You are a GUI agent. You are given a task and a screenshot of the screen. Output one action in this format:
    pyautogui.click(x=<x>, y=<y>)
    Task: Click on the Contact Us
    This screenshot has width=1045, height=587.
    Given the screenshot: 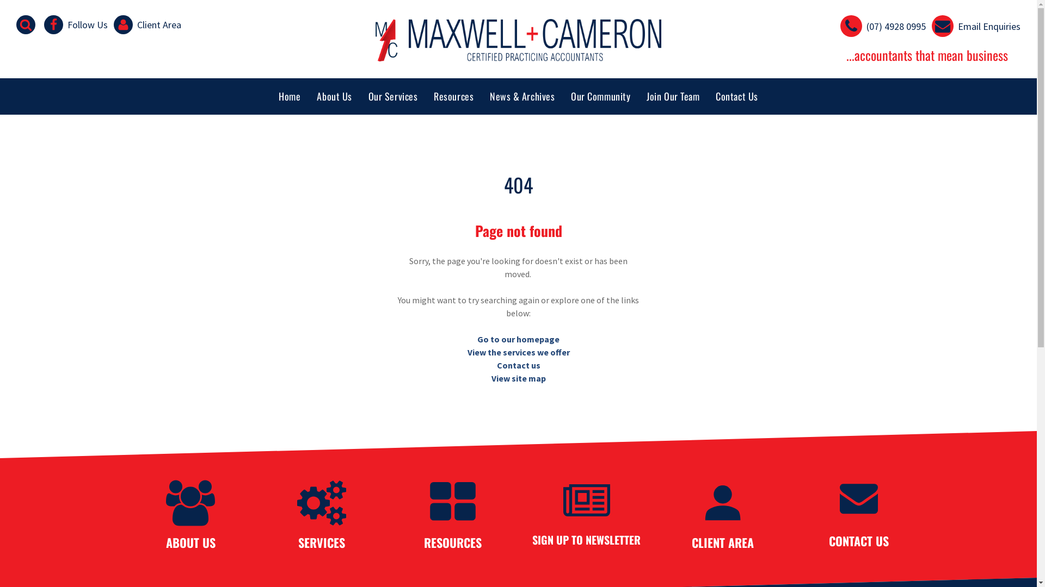 What is the action you would take?
    pyautogui.click(x=737, y=97)
    